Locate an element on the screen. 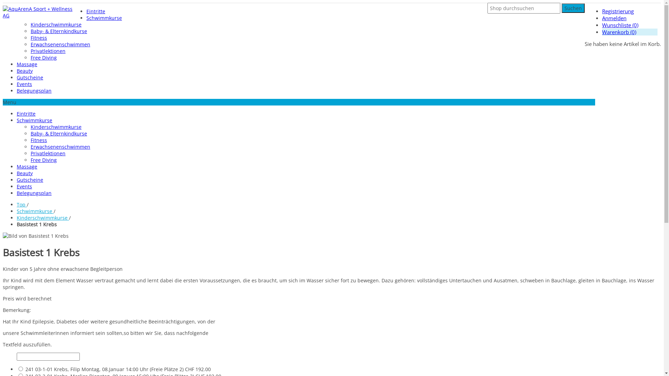 This screenshot has height=376, width=669. Registrierung is located at coordinates (618, 11).